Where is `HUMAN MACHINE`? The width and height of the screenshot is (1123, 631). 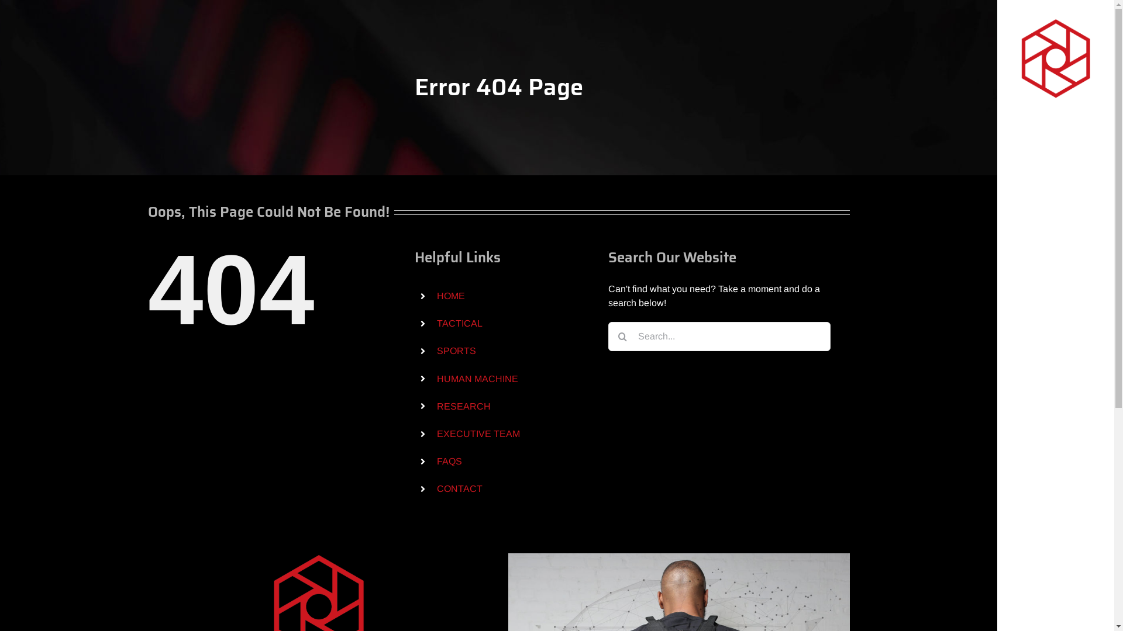 HUMAN MACHINE is located at coordinates (1056, 201).